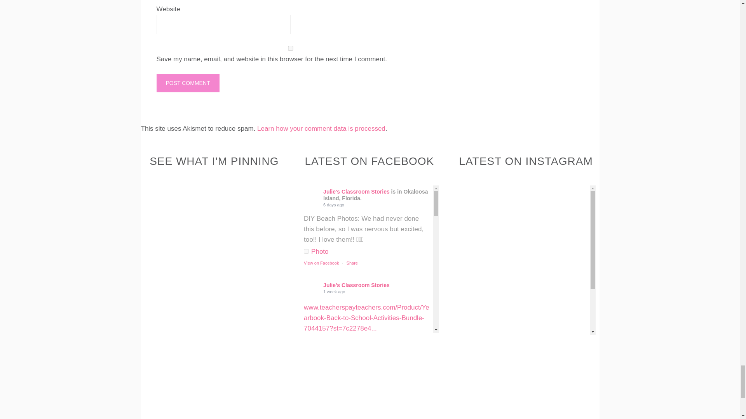  Describe the element at coordinates (352, 351) in the screenshot. I see `Share` at that location.